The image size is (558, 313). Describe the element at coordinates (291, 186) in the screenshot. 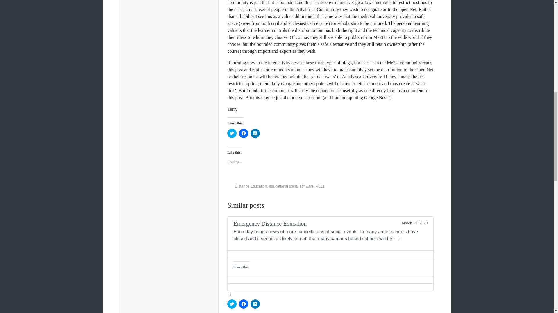

I see `educational social software` at that location.